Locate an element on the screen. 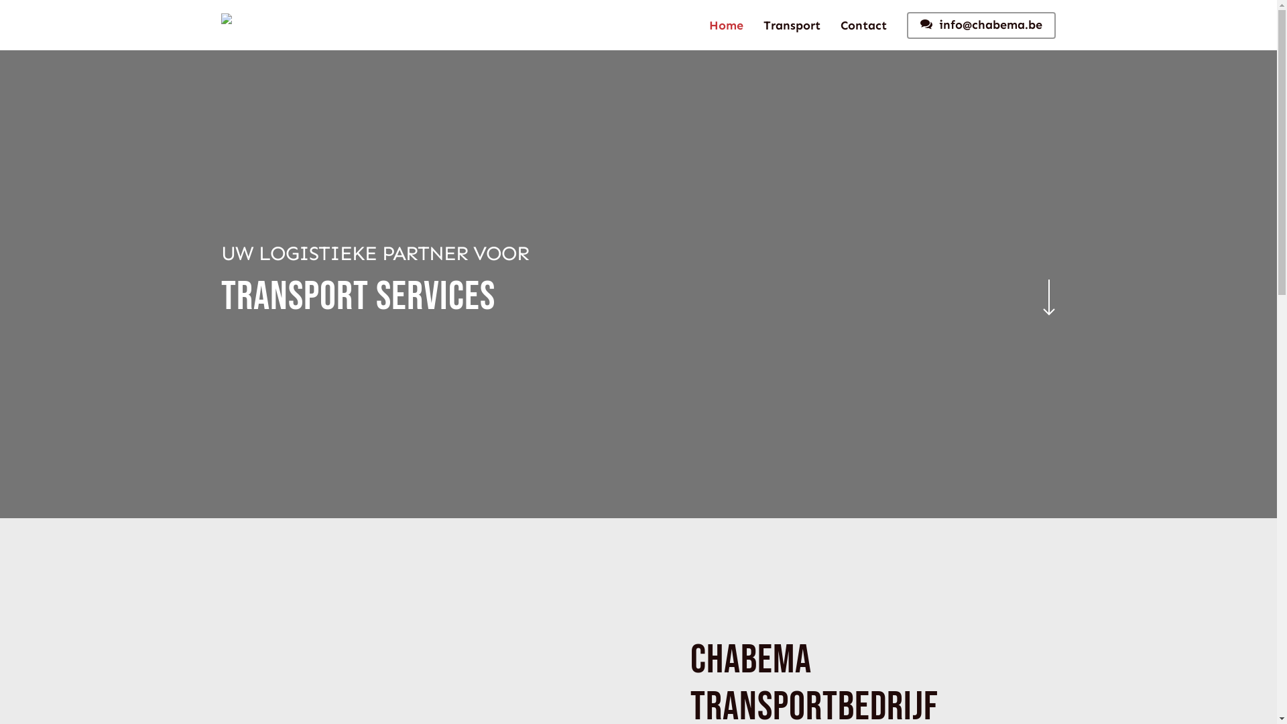 This screenshot has height=724, width=1287. Transport is located at coordinates (792, 25).